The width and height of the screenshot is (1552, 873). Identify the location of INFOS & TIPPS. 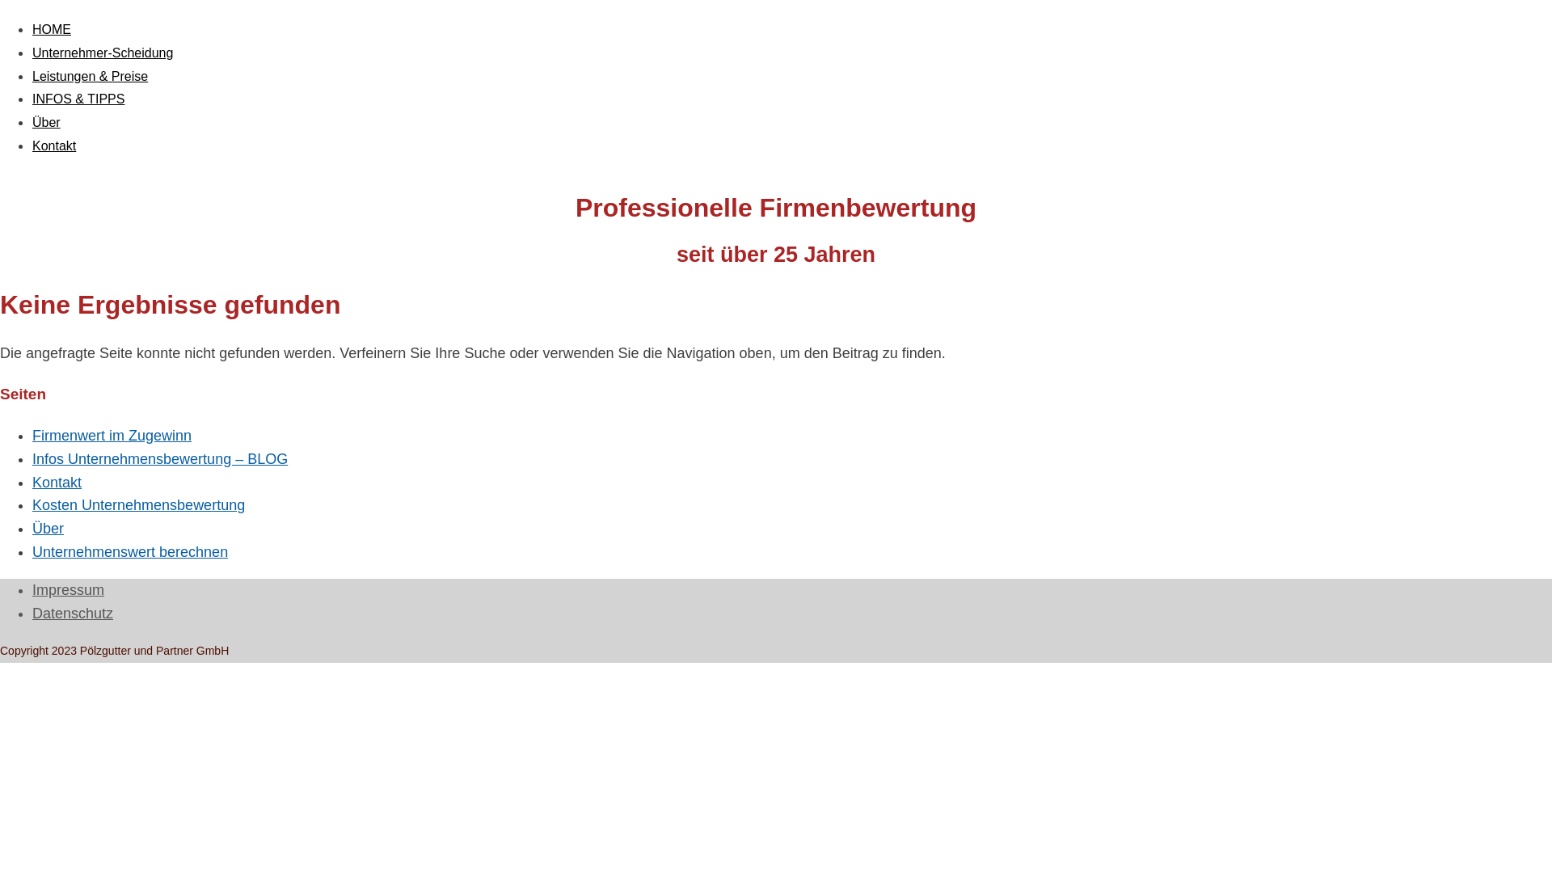
(78, 99).